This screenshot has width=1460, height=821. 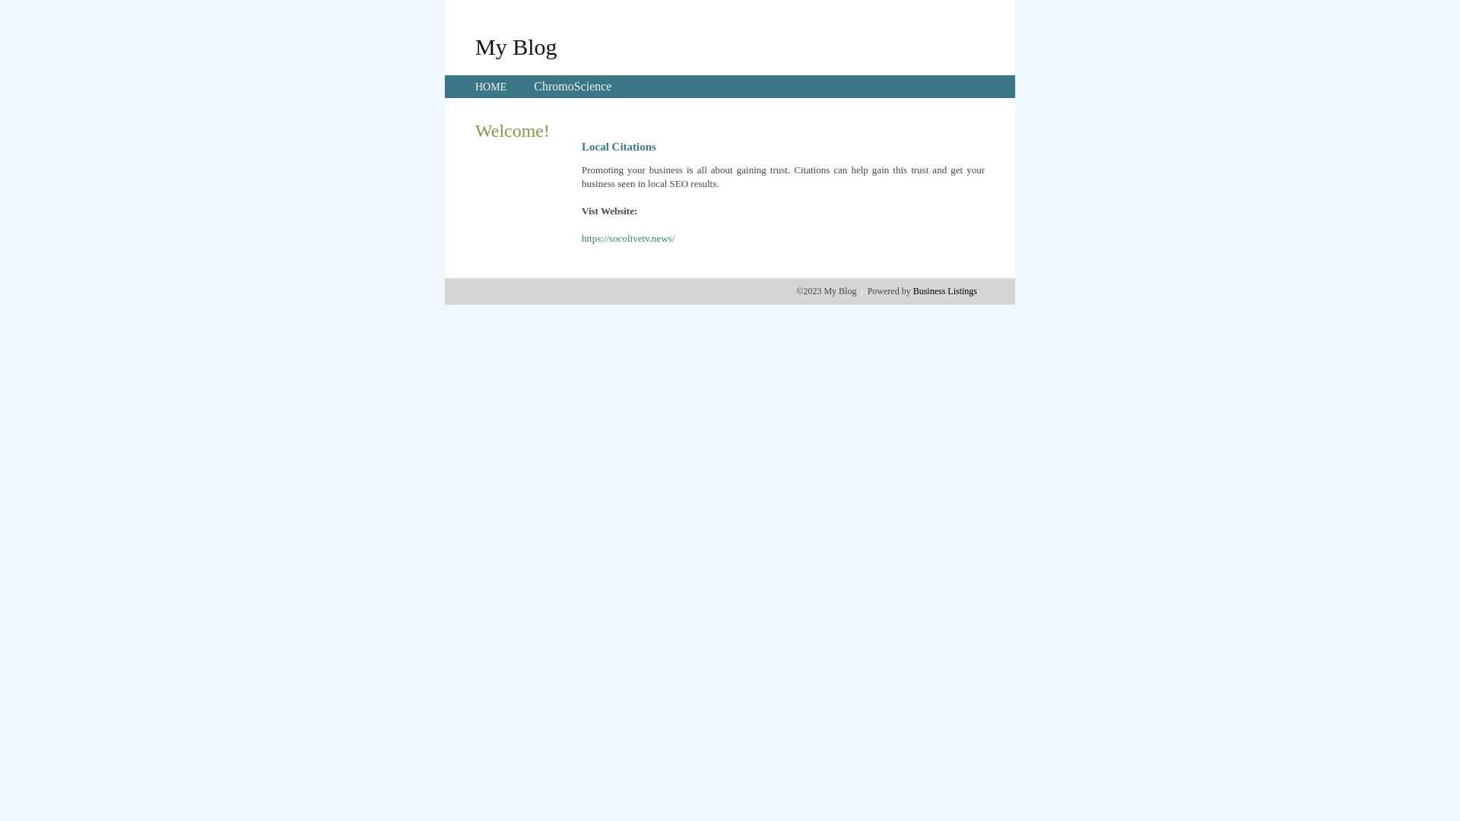 I want to click on My Blog, so click(x=516, y=46).